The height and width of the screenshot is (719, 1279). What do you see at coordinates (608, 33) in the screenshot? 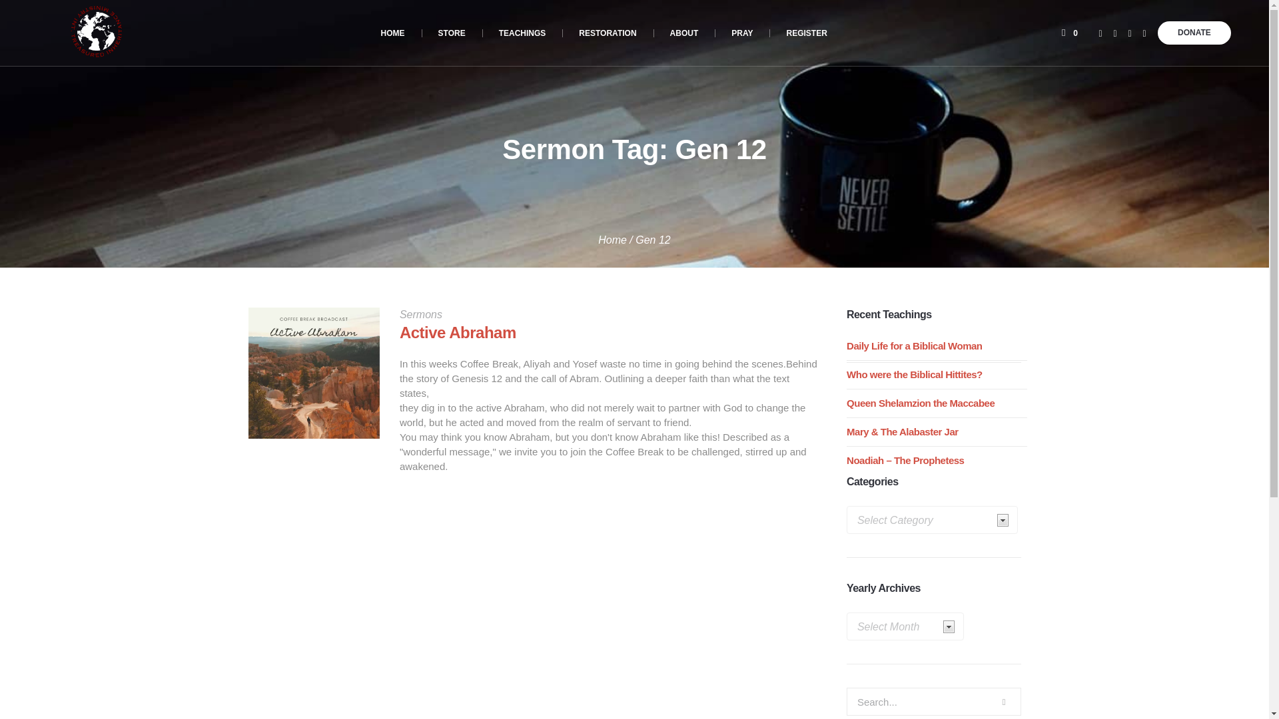
I see `RESTORATION` at bounding box center [608, 33].